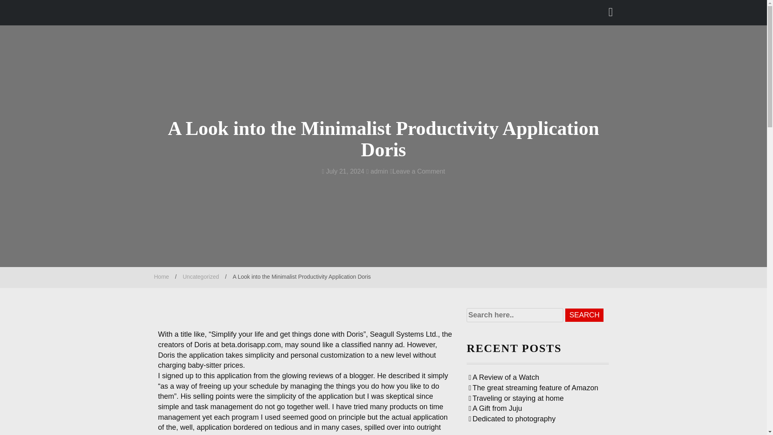 This screenshot has height=435, width=773. I want to click on The great streaming feature of Amazon, so click(533, 387).